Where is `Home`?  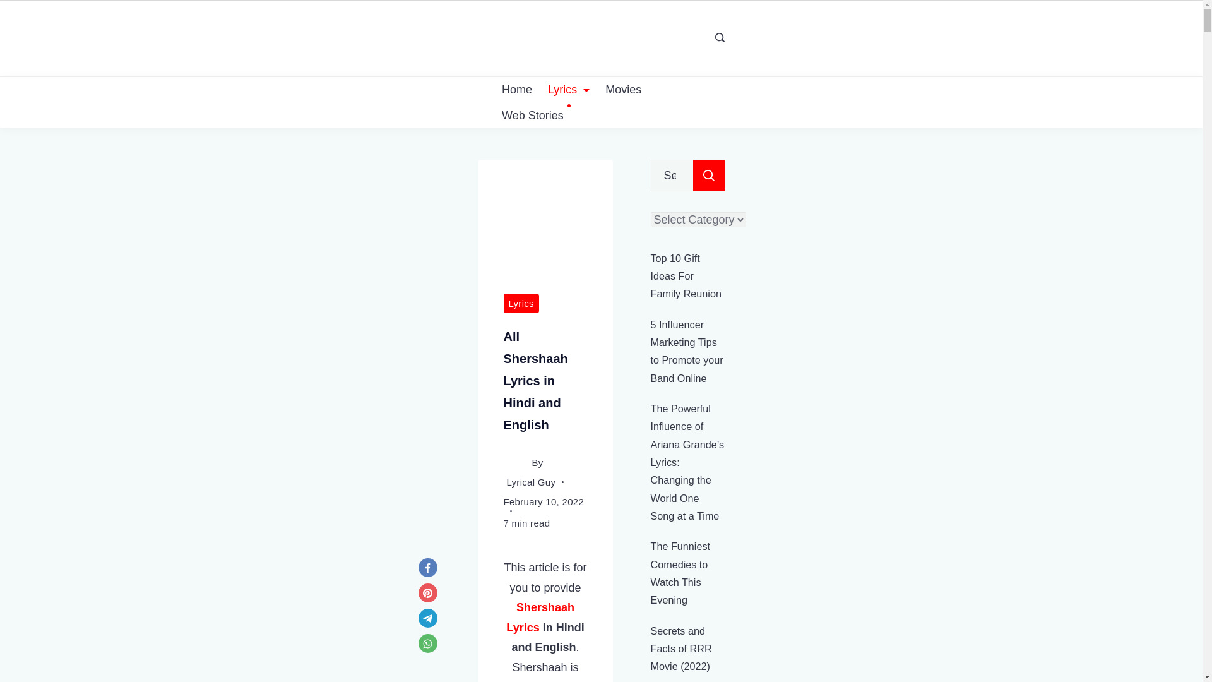
Home is located at coordinates (516, 90).